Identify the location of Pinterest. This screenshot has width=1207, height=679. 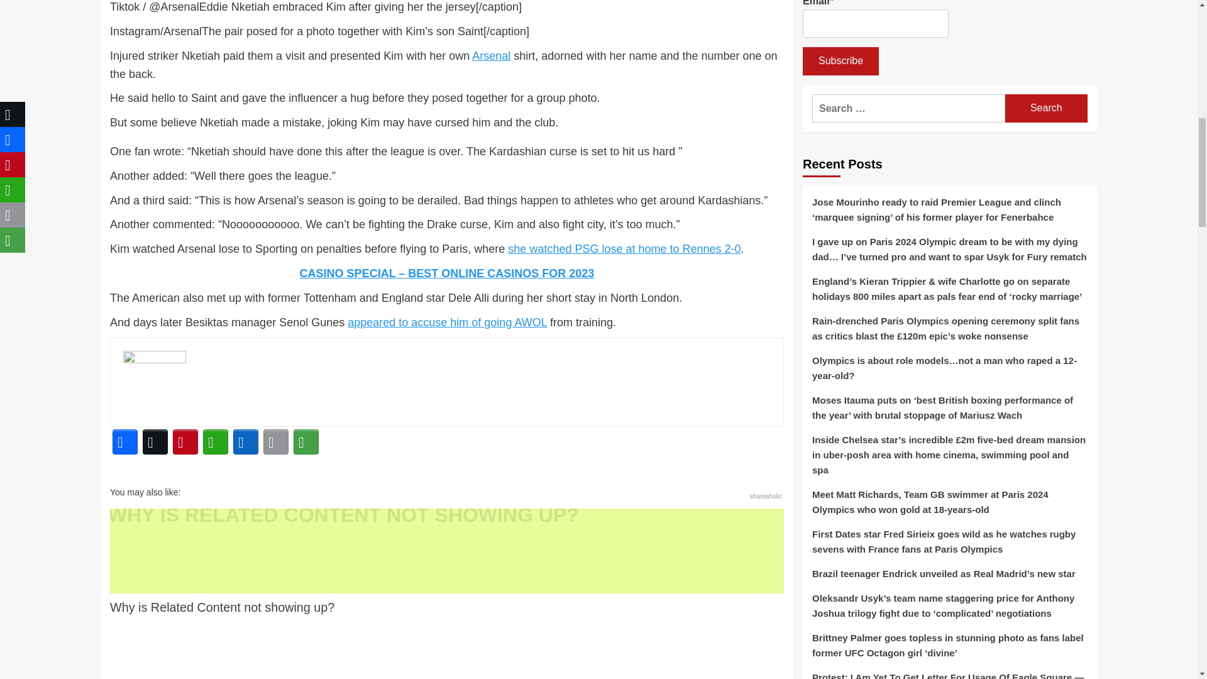
(185, 441).